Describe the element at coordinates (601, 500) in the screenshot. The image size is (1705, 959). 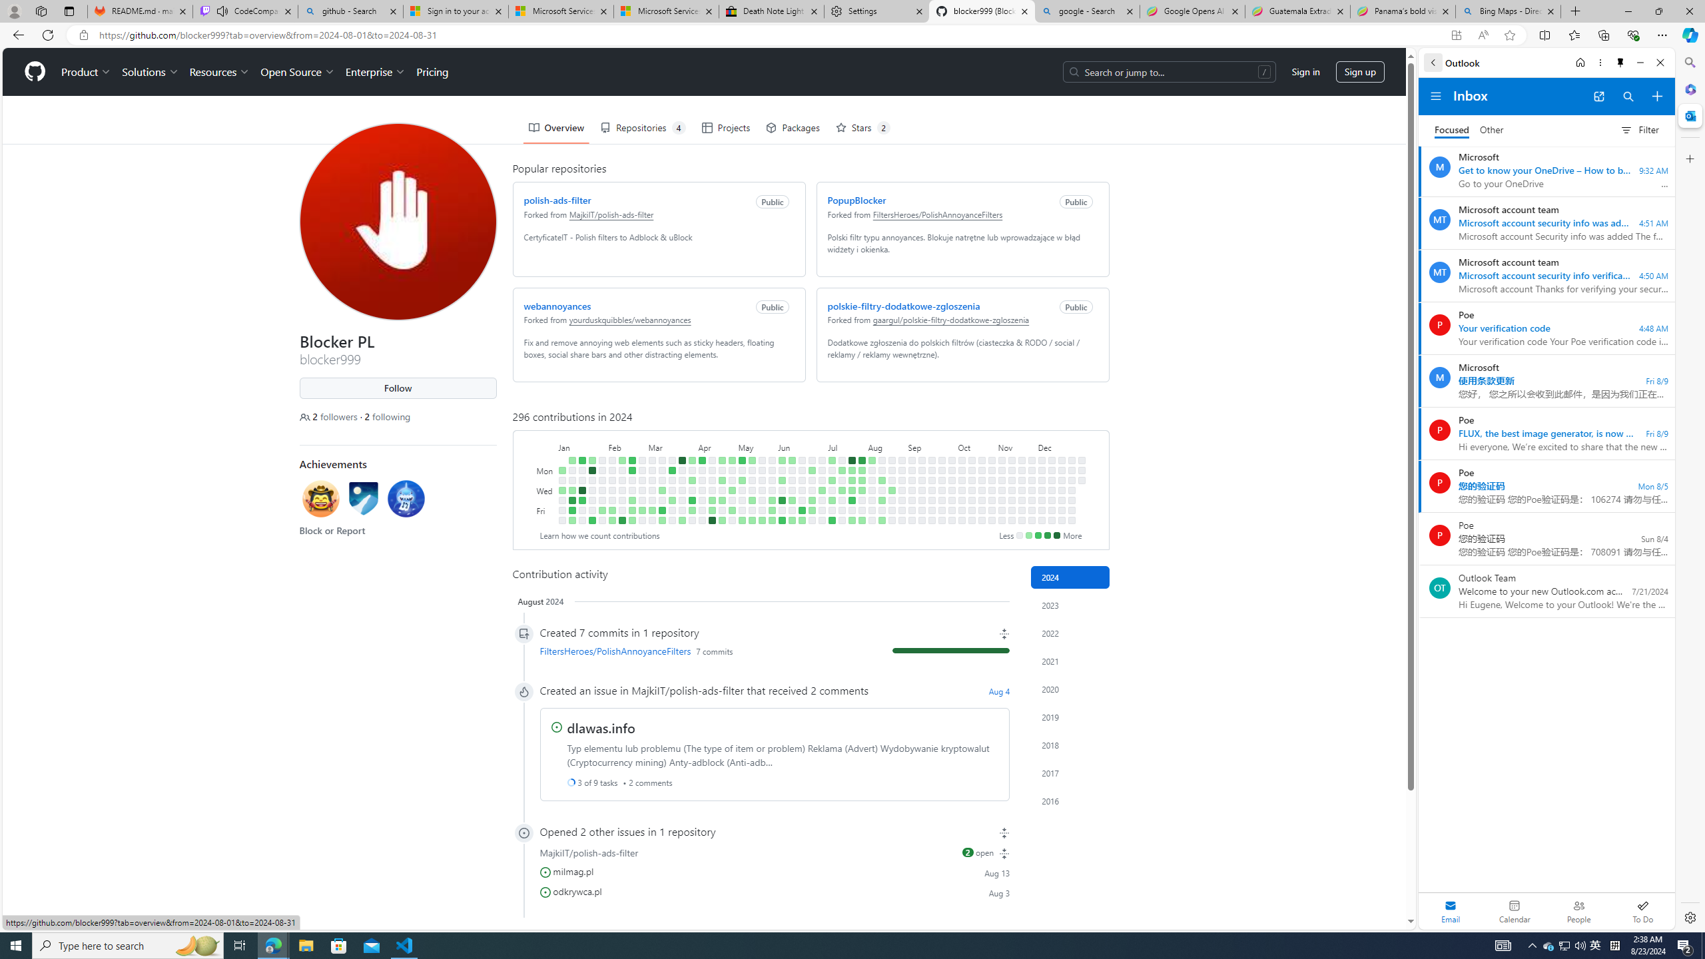
I see `No contributions on February 1st.` at that location.